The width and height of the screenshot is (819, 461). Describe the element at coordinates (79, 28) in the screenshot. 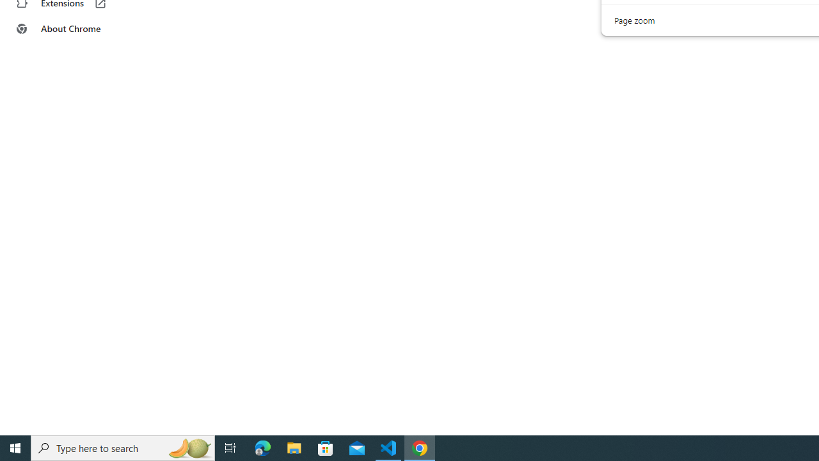

I see `About Chrome` at that location.